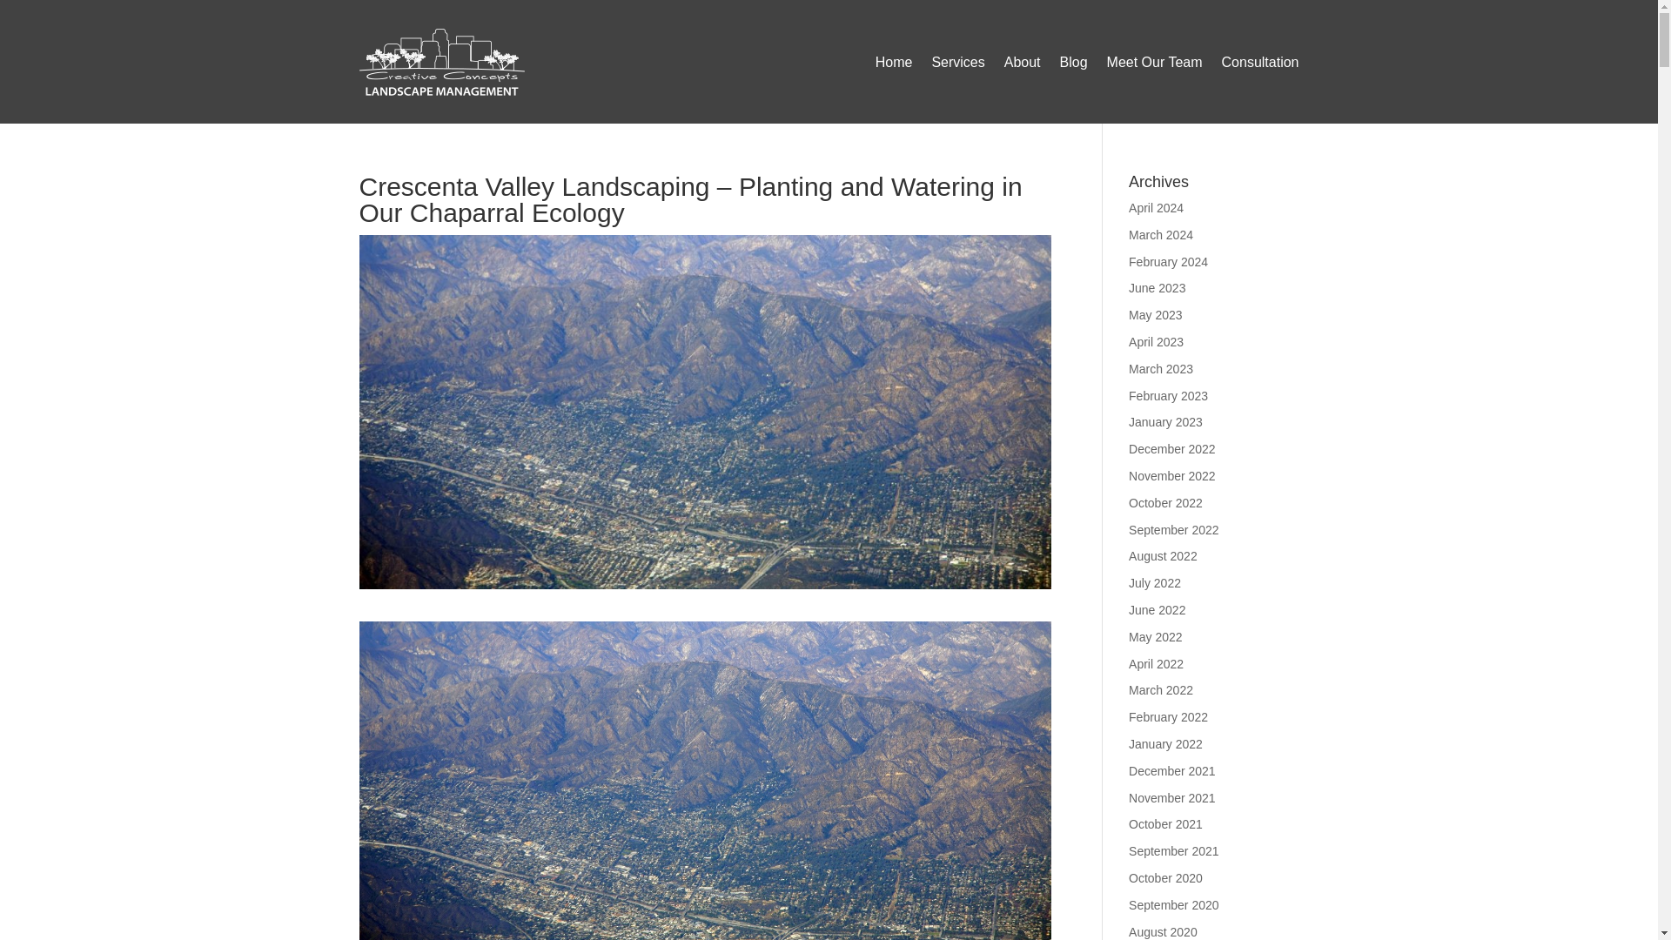 The width and height of the screenshot is (1671, 940). What do you see at coordinates (1166, 421) in the screenshot?
I see `January 2023` at bounding box center [1166, 421].